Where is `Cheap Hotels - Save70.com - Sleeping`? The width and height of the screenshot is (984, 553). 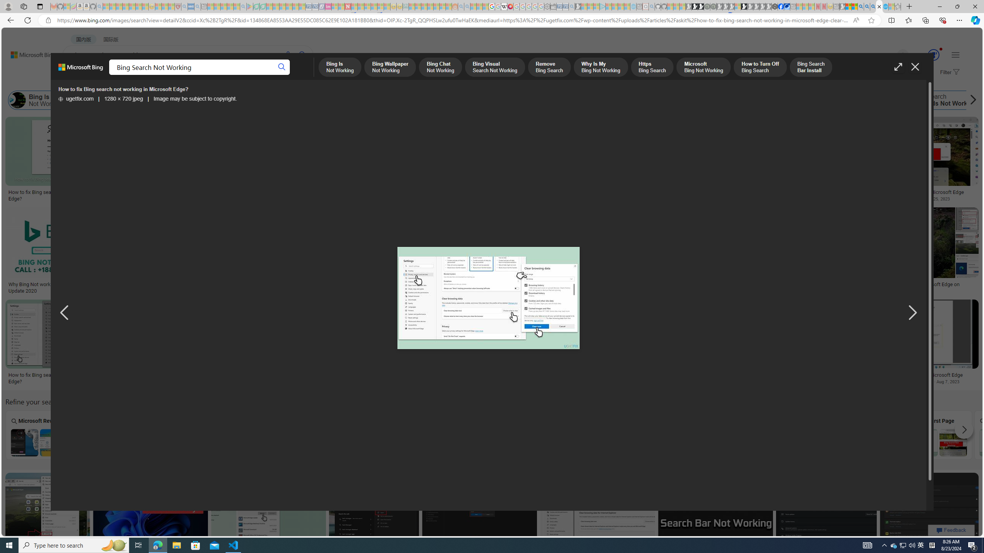
Cheap Hotels - Save70.com - Sleeping is located at coordinates (315, 7).